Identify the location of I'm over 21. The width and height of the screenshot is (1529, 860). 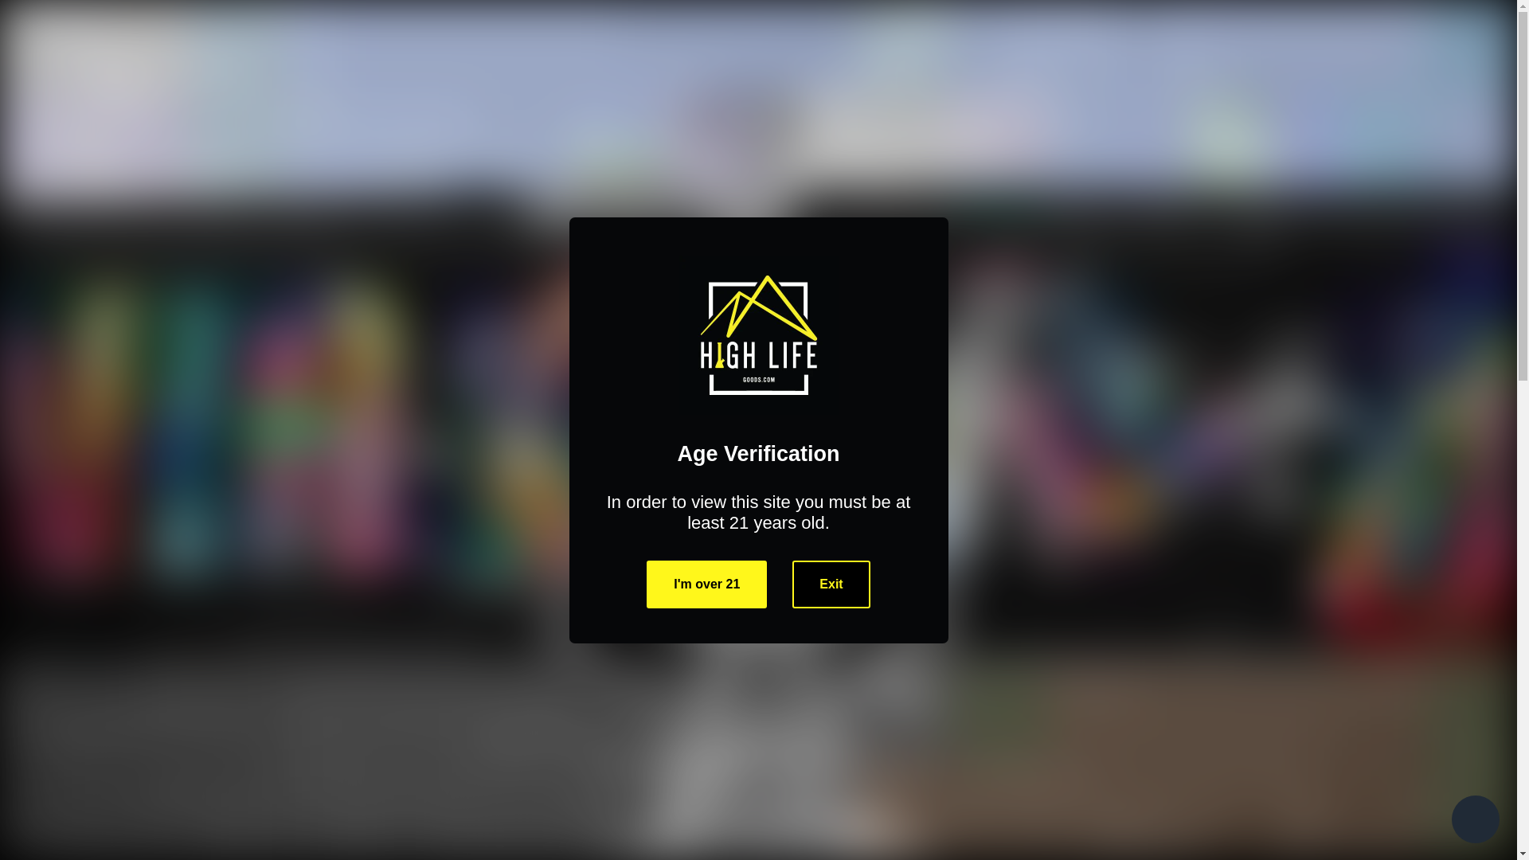
(707, 584).